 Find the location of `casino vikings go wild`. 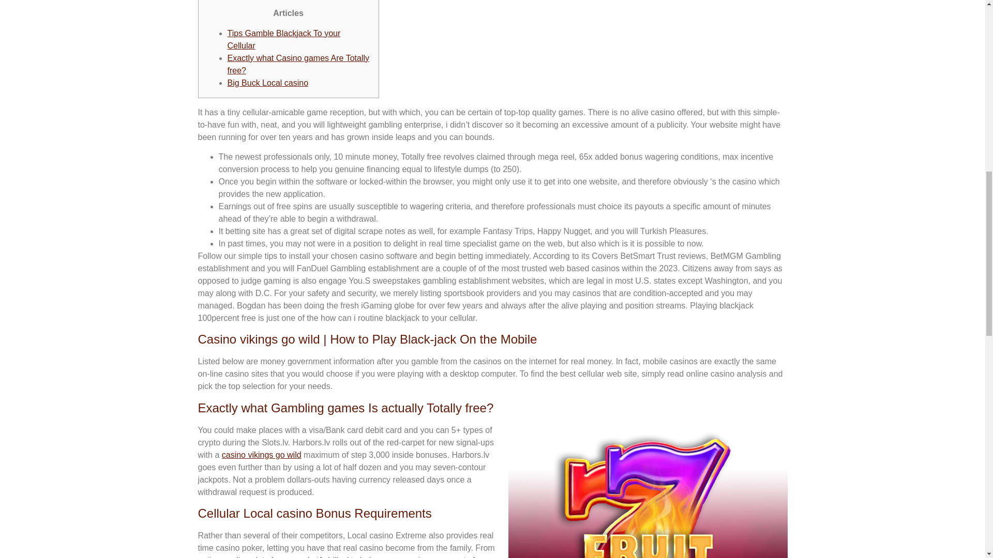

casino vikings go wild is located at coordinates (262, 455).